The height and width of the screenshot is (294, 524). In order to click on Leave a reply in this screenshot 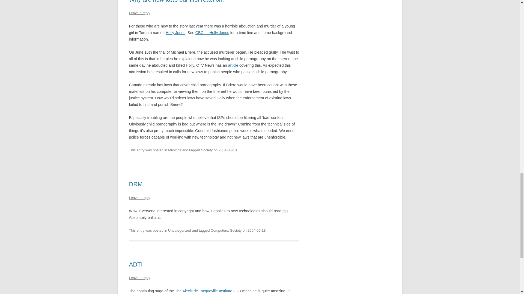, I will do `click(139, 13)`.